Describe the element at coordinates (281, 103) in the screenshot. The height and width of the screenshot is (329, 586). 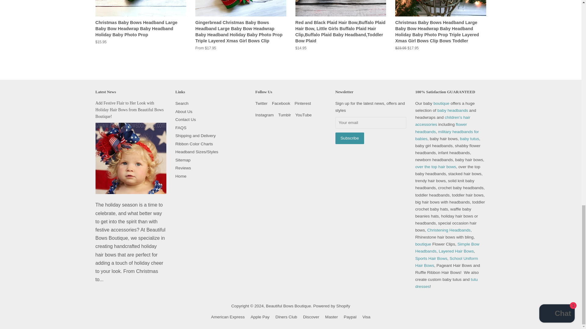
I see `Beautiful Bows Boutique on Facebook` at that location.